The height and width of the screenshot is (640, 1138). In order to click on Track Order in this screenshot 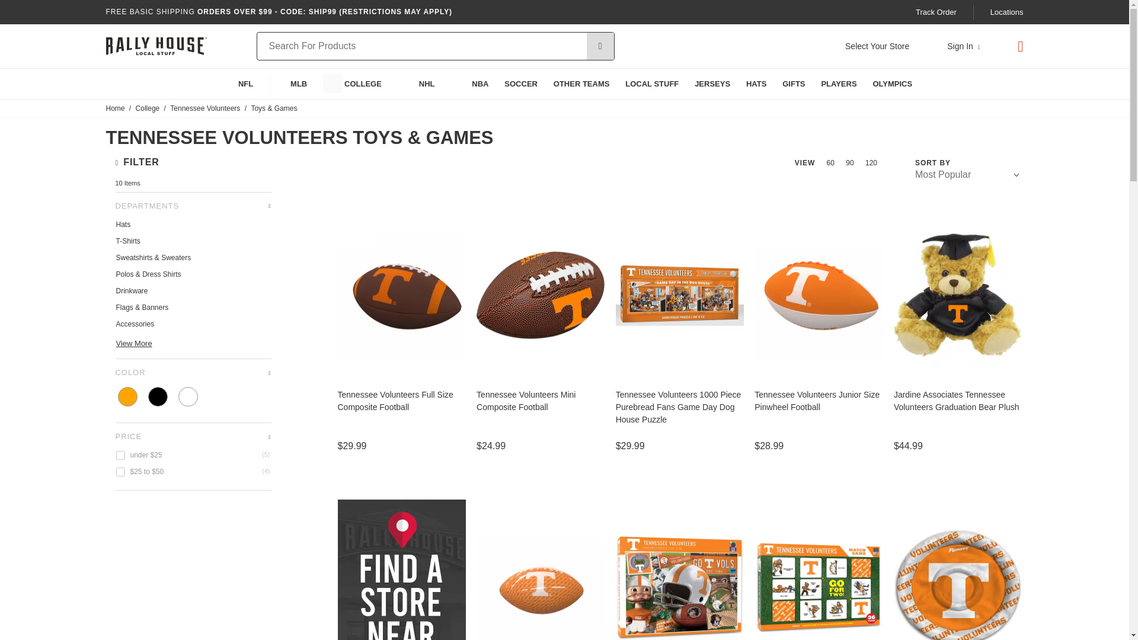, I will do `click(936, 12)`.